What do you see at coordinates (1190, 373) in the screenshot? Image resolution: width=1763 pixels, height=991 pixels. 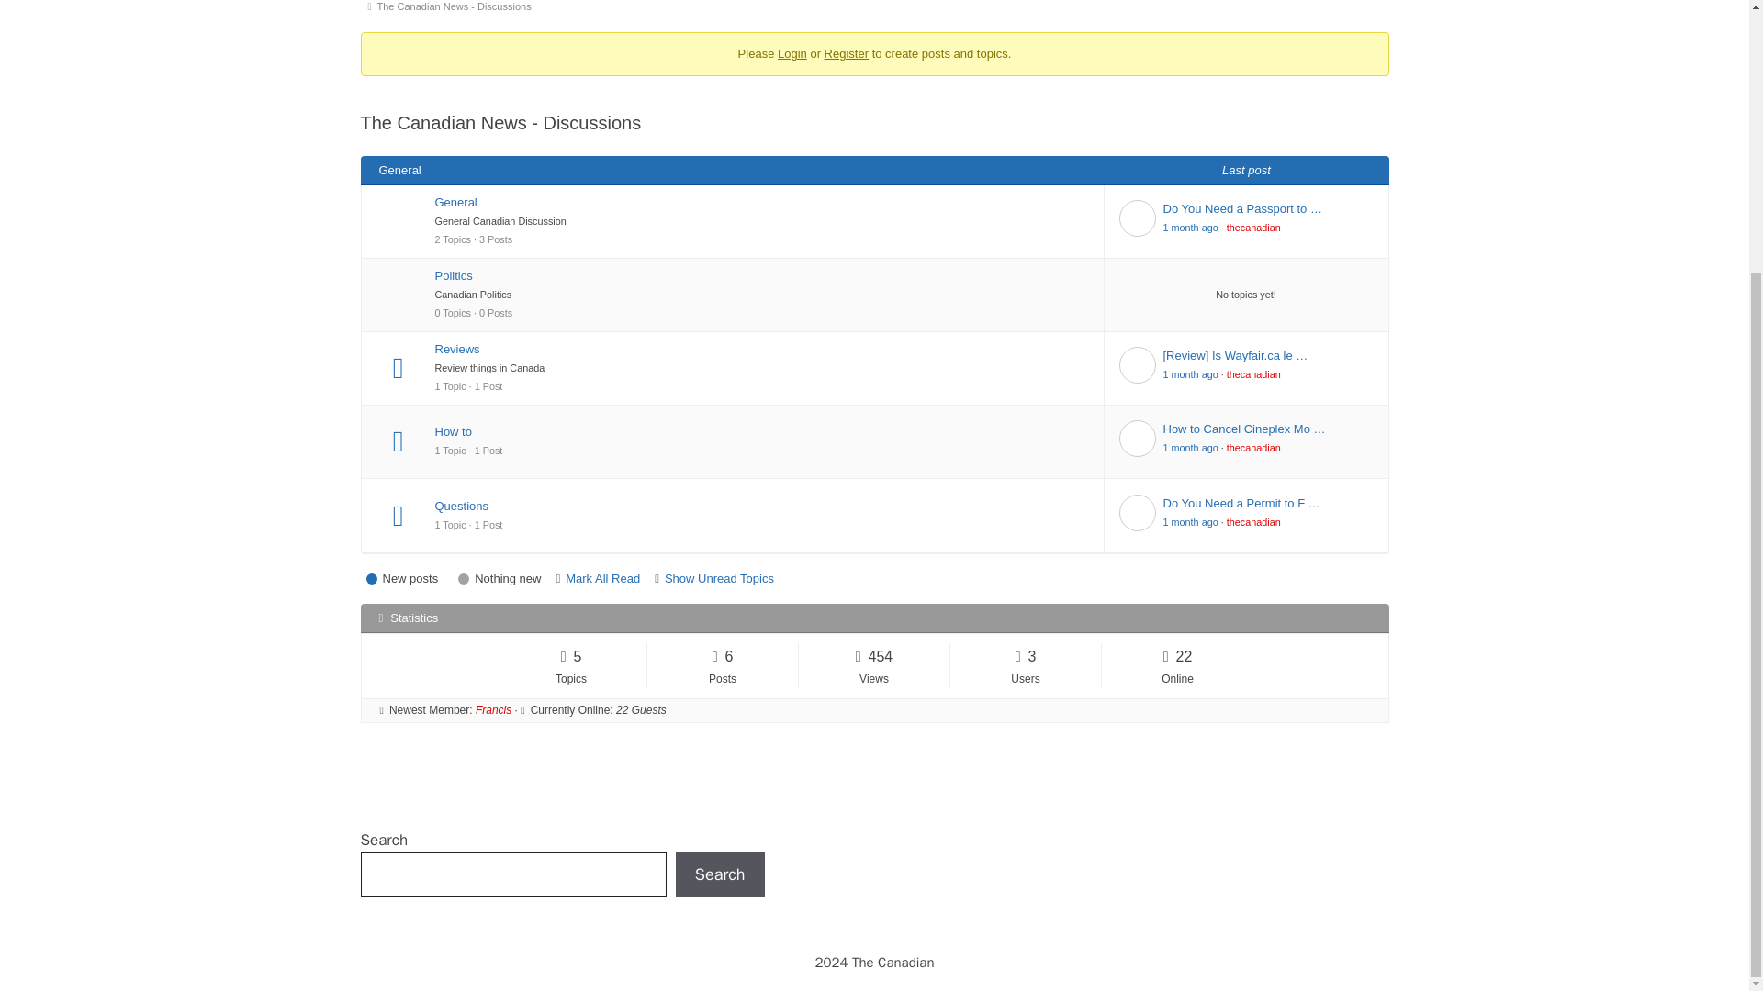 I see `1 month ago` at bounding box center [1190, 373].